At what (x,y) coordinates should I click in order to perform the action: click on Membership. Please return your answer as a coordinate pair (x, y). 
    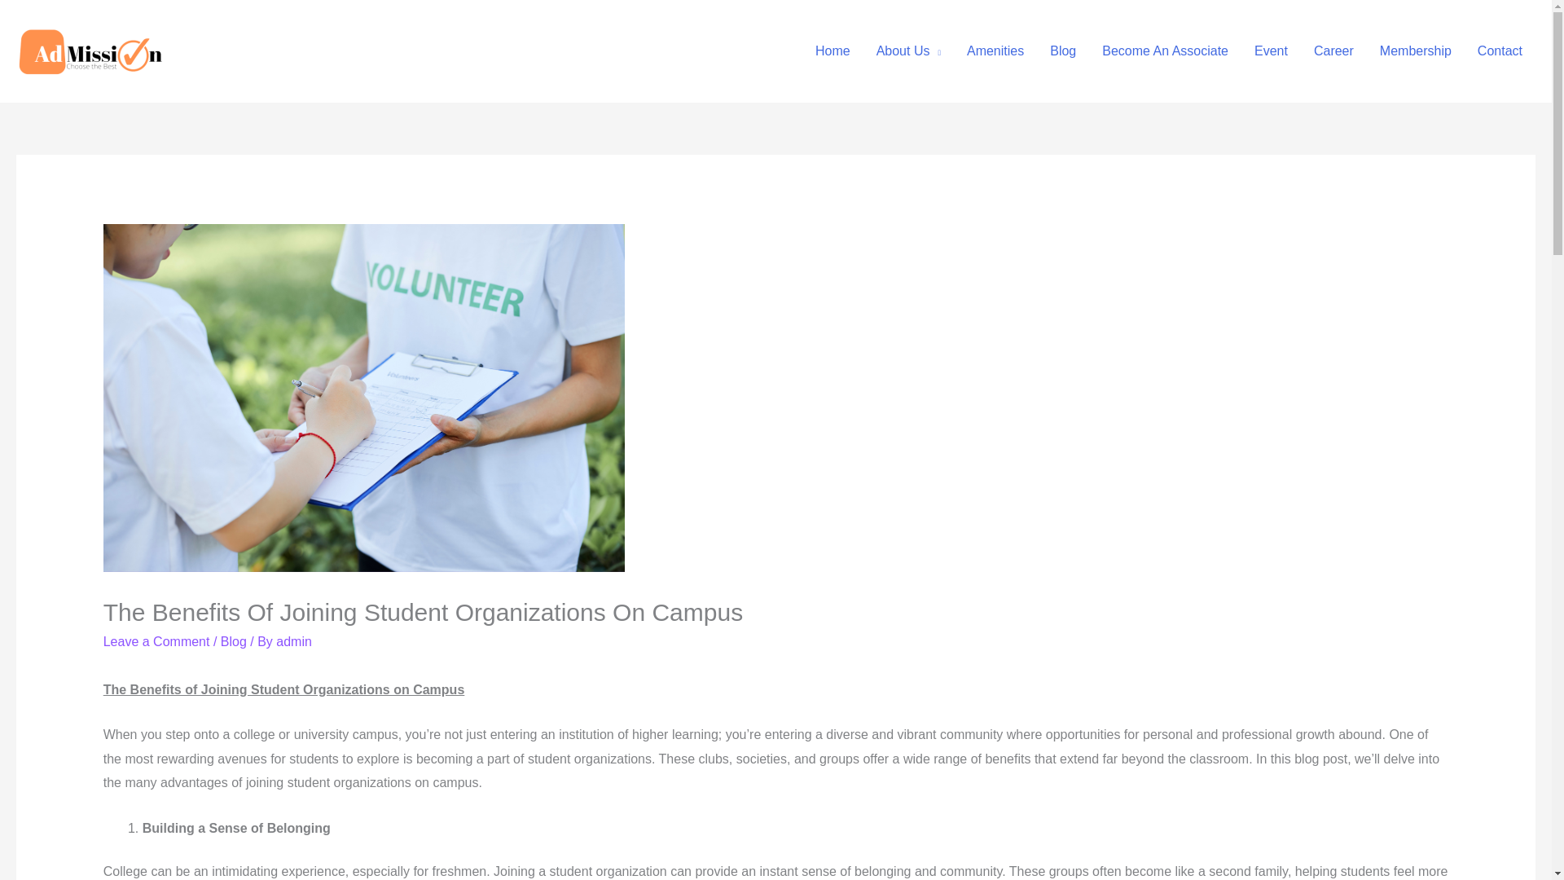
    Looking at the image, I should click on (1416, 51).